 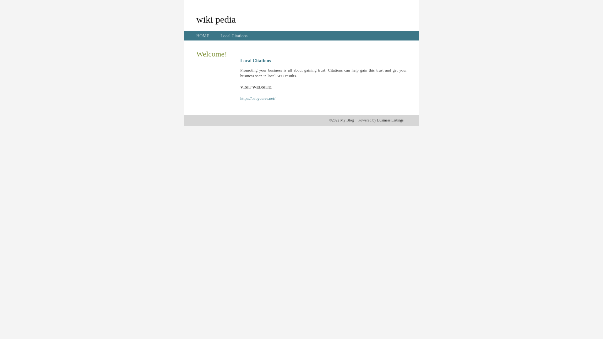 I want to click on https://babycures.net/, so click(x=258, y=99).